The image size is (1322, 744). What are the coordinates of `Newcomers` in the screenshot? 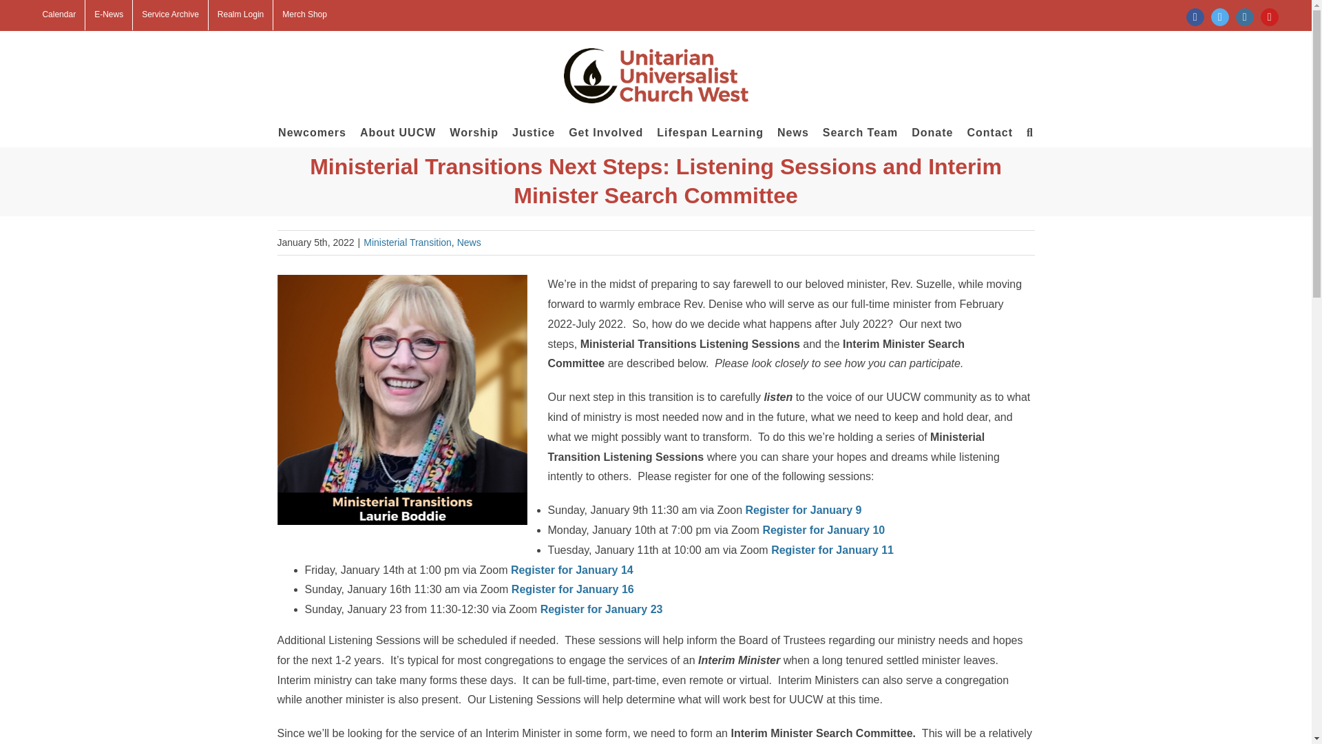 It's located at (312, 132).